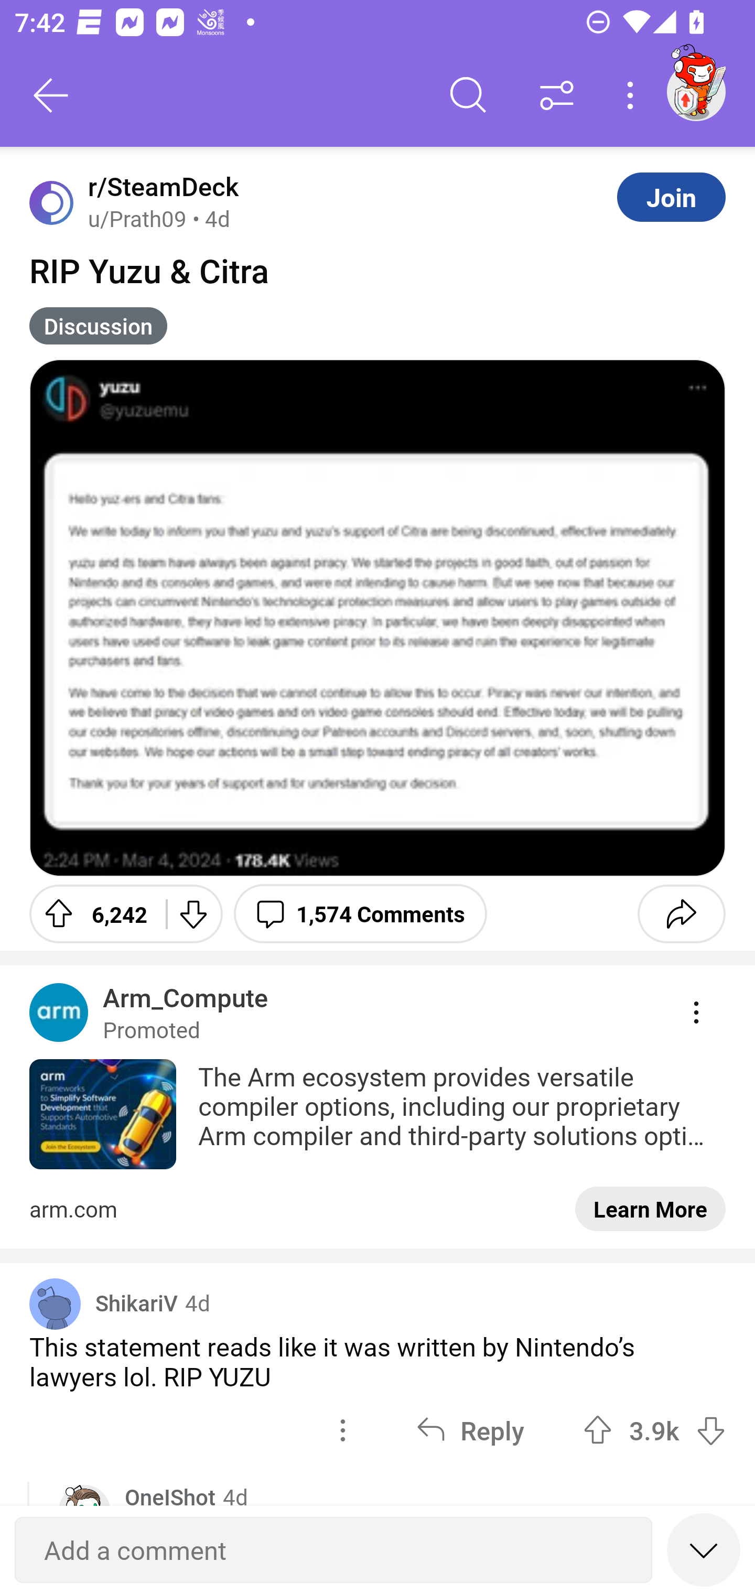 The height and width of the screenshot is (1594, 755). What do you see at coordinates (671, 197) in the screenshot?
I see `Join` at bounding box center [671, 197].